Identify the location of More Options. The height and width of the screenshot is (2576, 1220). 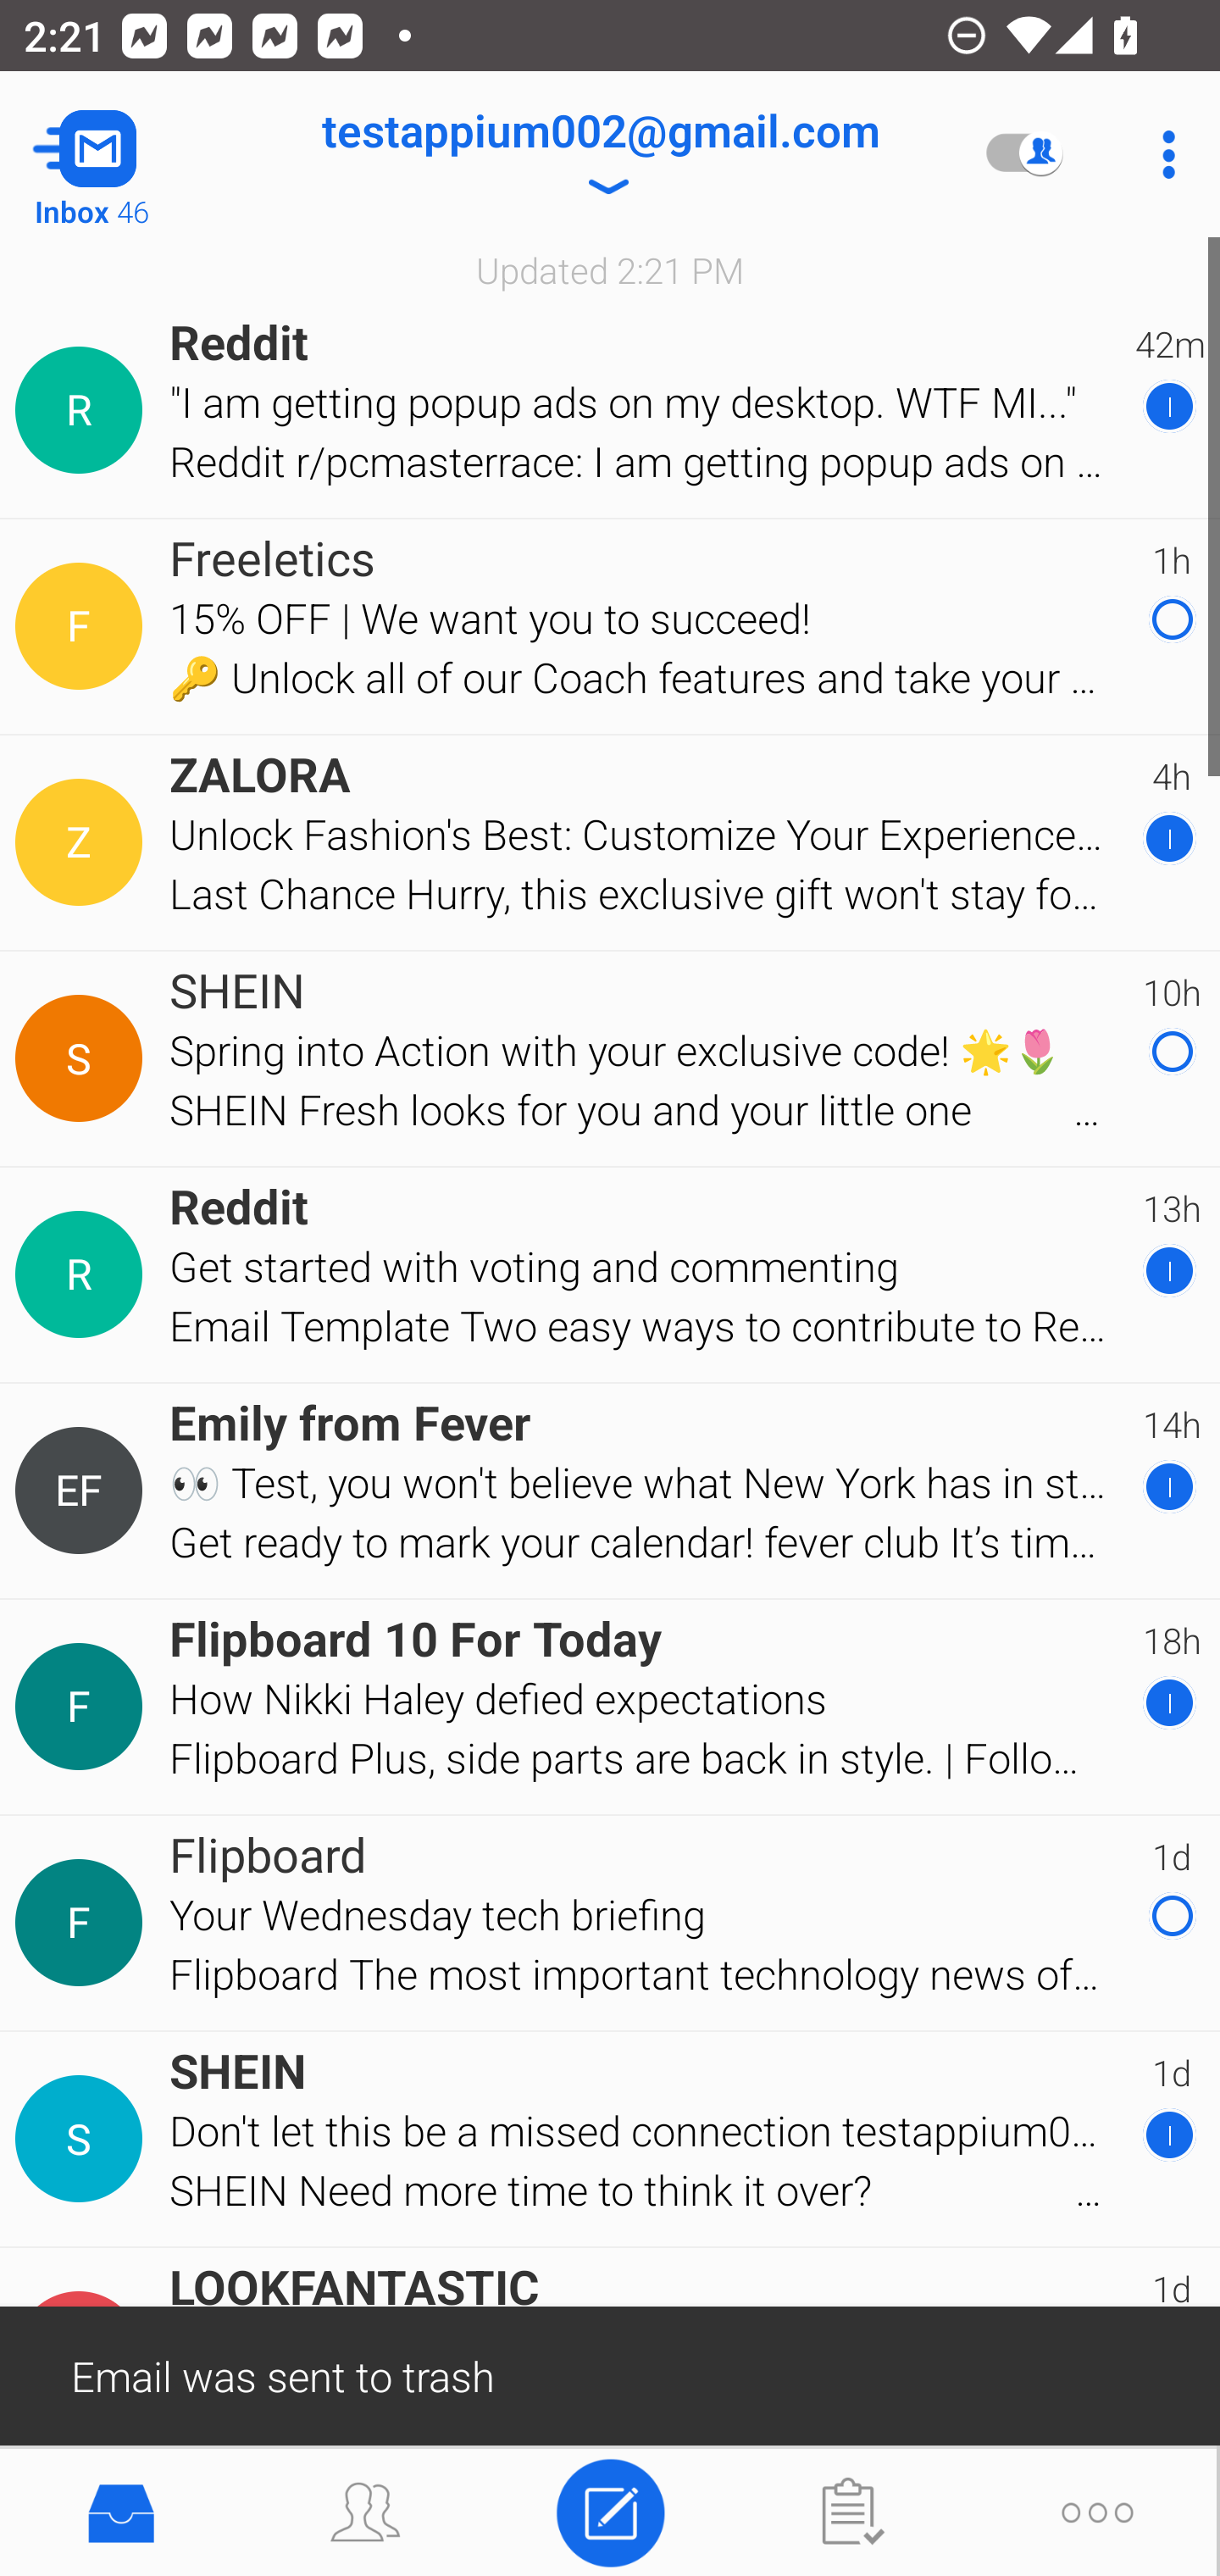
(1161, 154).